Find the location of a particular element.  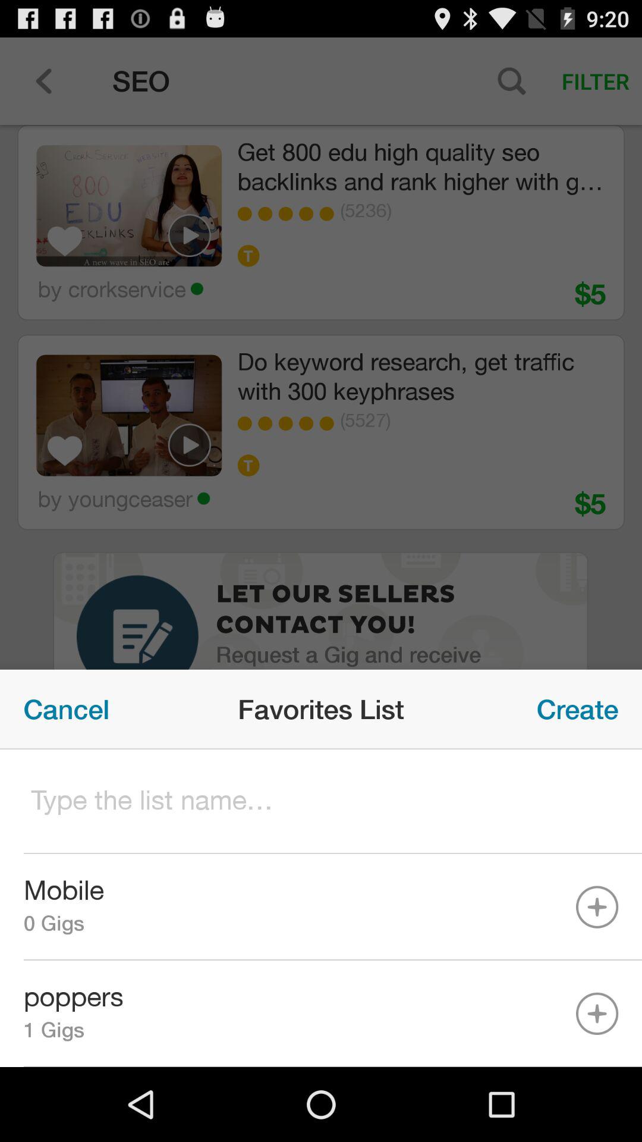

type the name is located at coordinates (321, 802).